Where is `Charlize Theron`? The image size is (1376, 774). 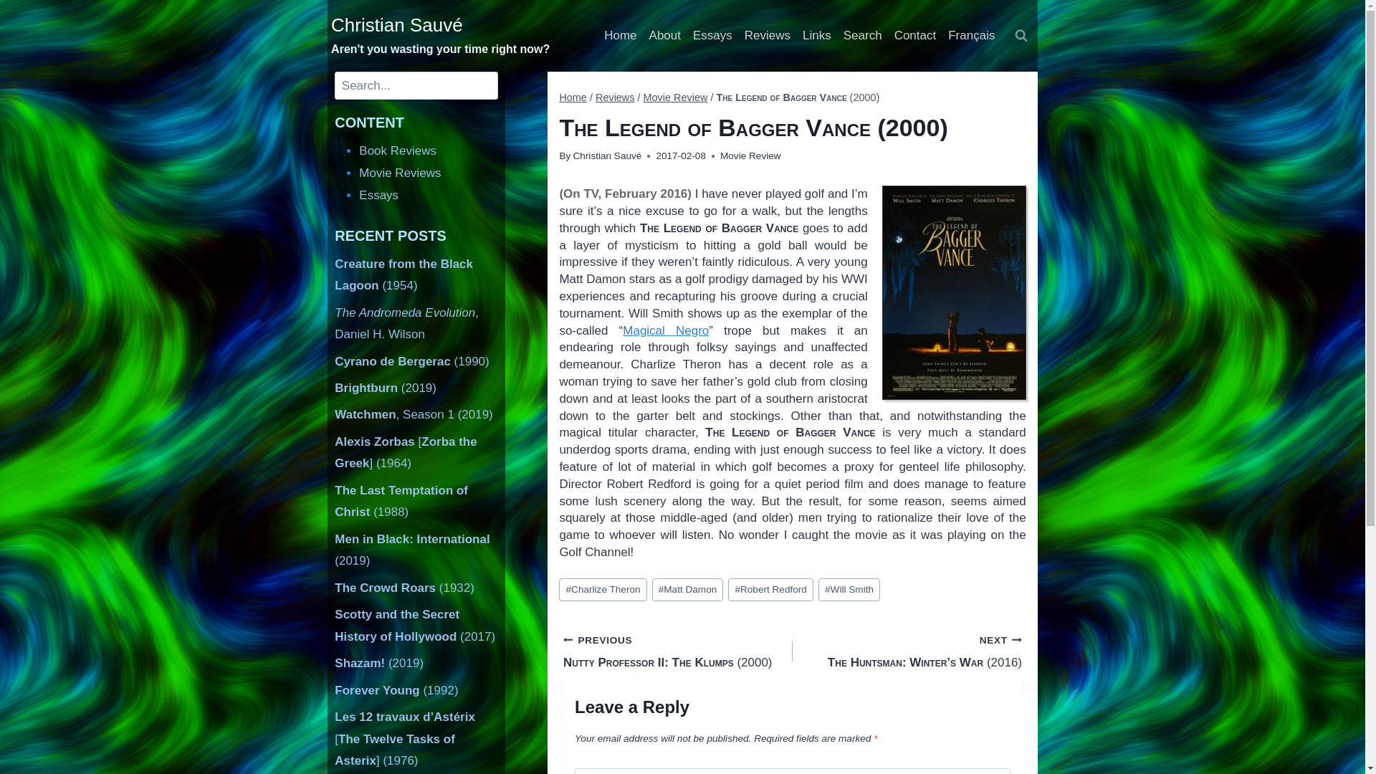 Charlize Theron is located at coordinates (602, 589).